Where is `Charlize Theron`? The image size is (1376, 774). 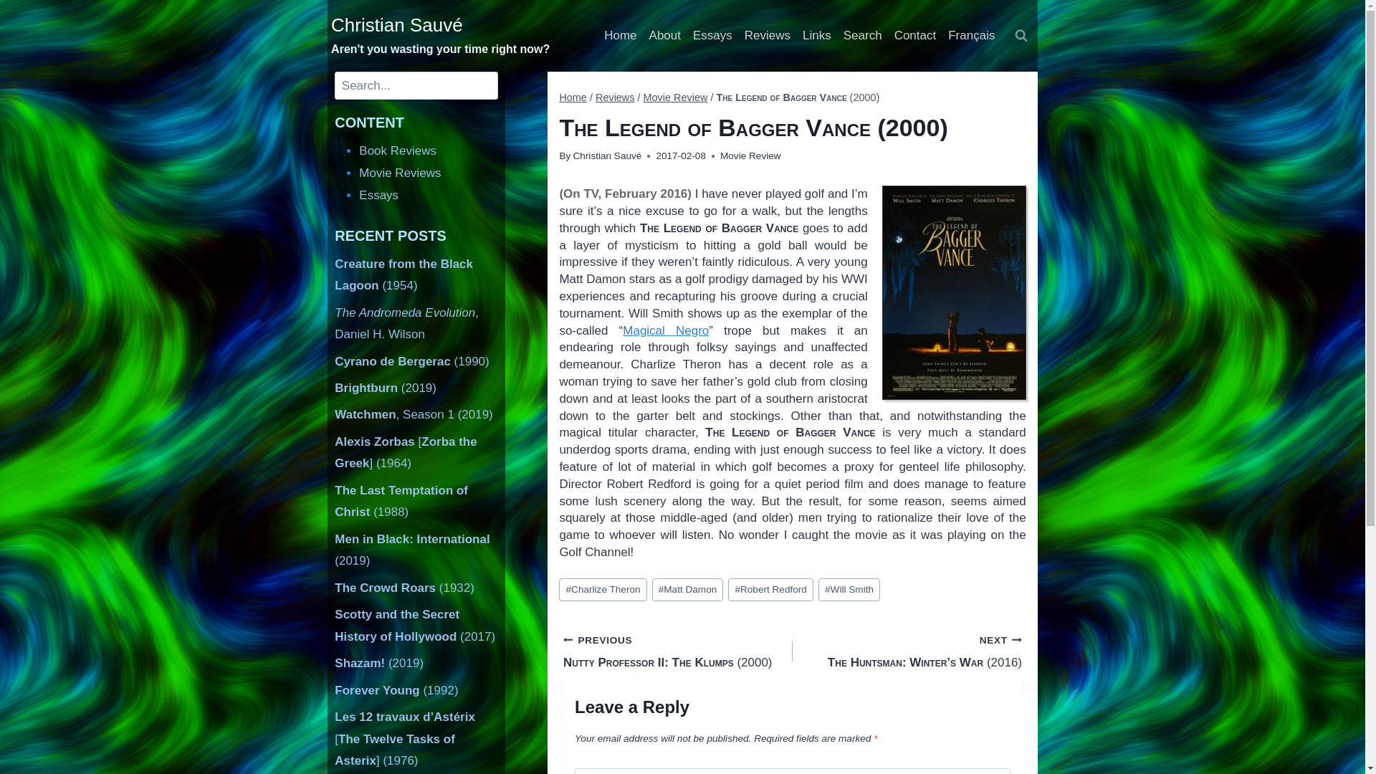 Charlize Theron is located at coordinates (602, 589).